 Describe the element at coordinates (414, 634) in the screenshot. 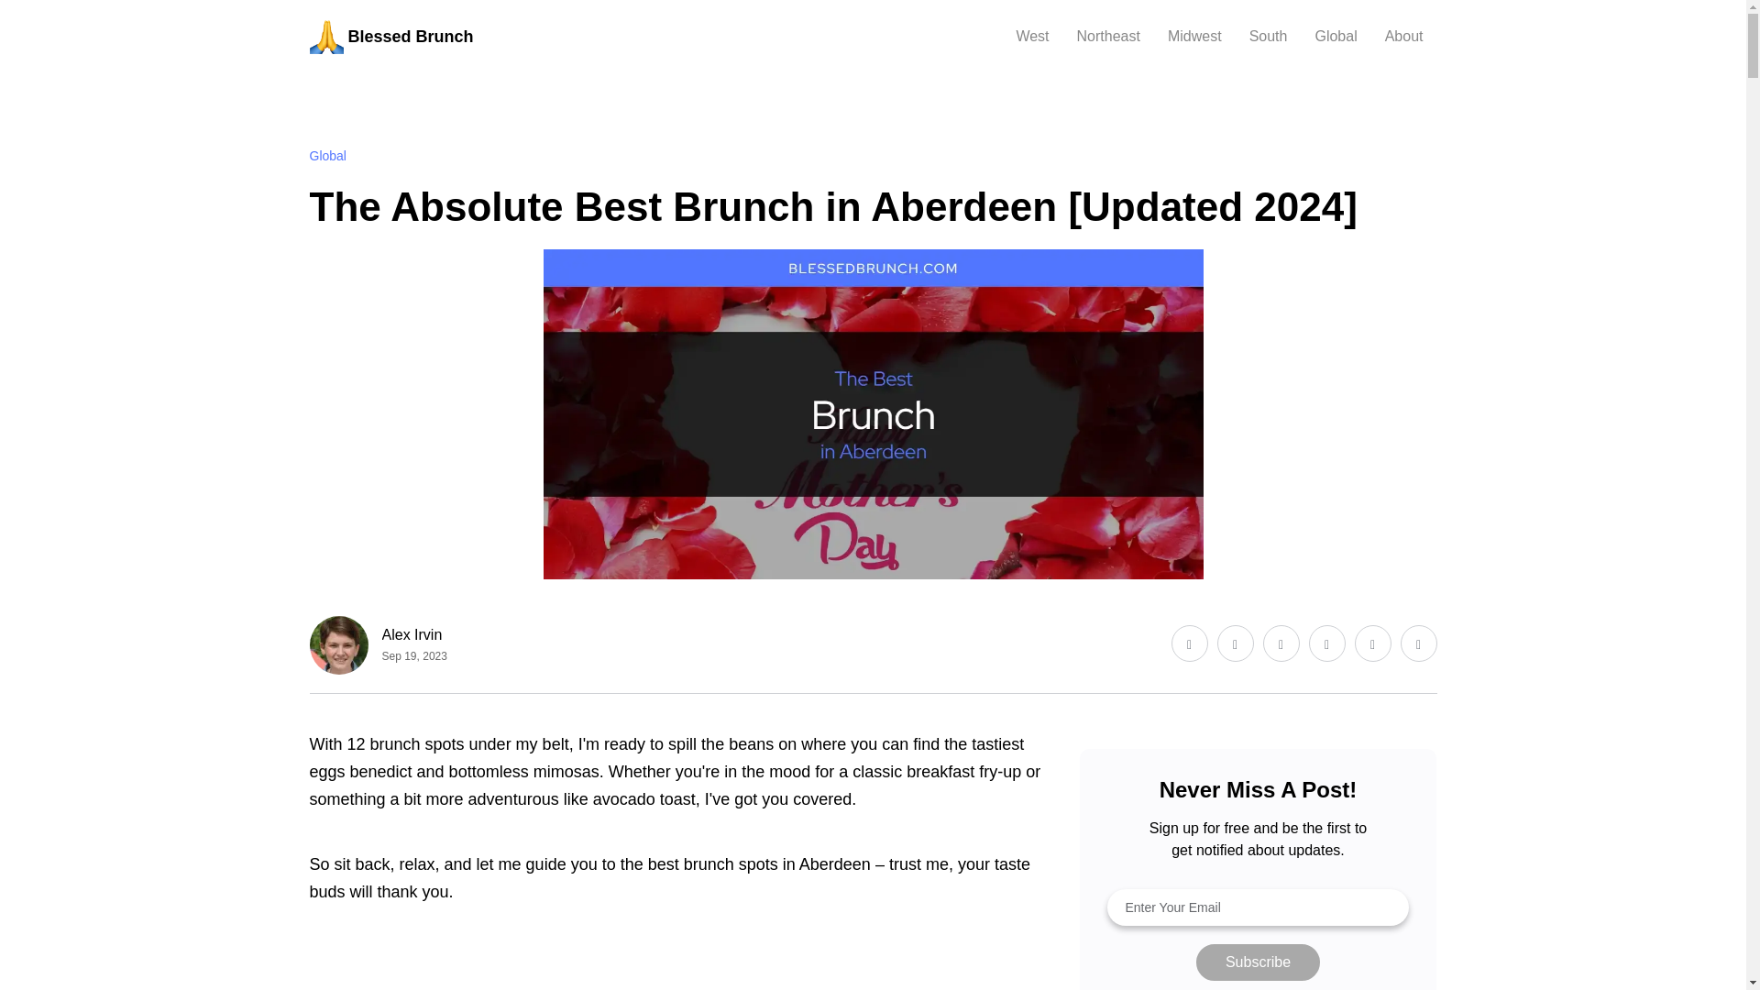

I see `Alex Irvin` at that location.